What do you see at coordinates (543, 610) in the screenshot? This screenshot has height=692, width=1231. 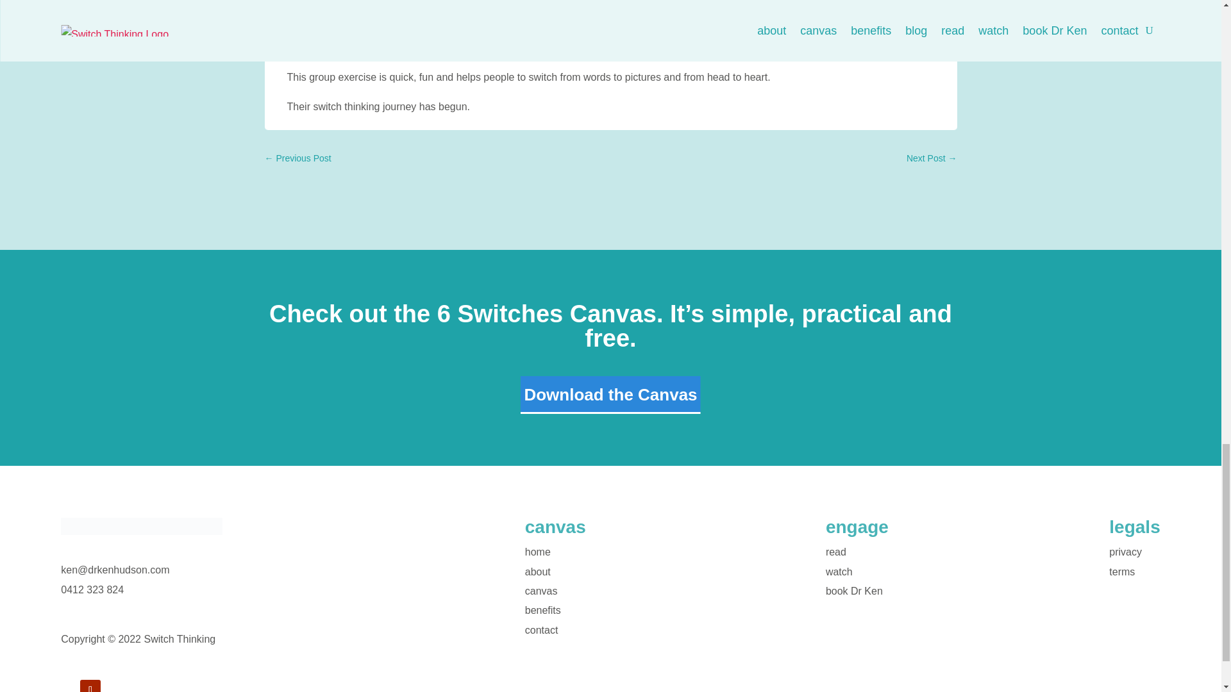 I see `benefits` at bounding box center [543, 610].